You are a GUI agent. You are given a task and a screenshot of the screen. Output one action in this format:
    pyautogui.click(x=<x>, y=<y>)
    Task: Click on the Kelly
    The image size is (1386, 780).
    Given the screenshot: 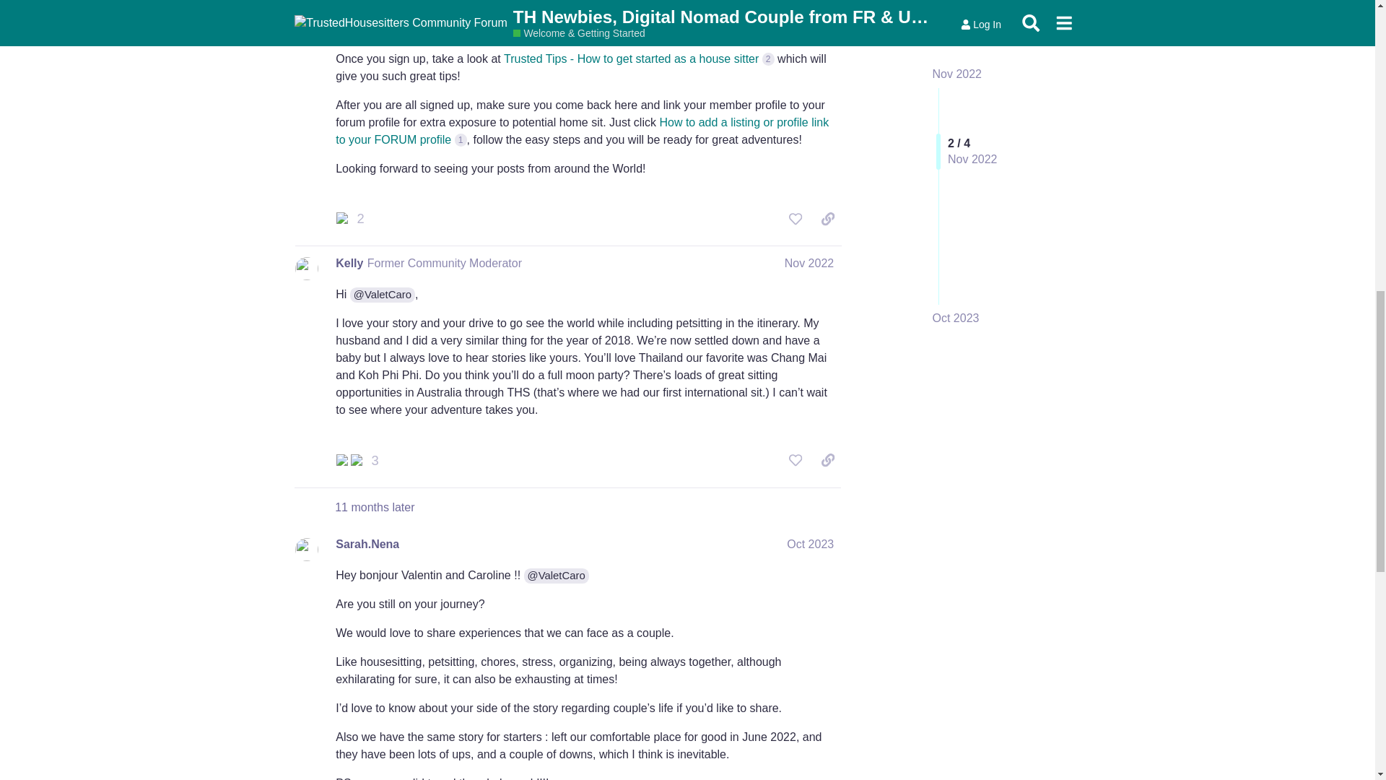 What is the action you would take?
    pyautogui.click(x=349, y=263)
    